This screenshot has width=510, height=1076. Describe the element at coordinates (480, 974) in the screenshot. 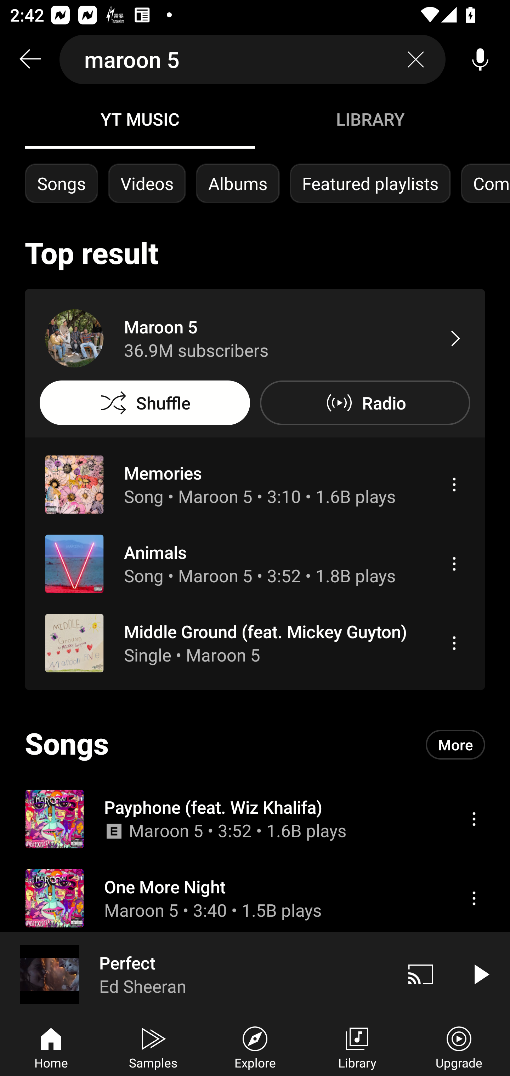

I see `Play video` at that location.